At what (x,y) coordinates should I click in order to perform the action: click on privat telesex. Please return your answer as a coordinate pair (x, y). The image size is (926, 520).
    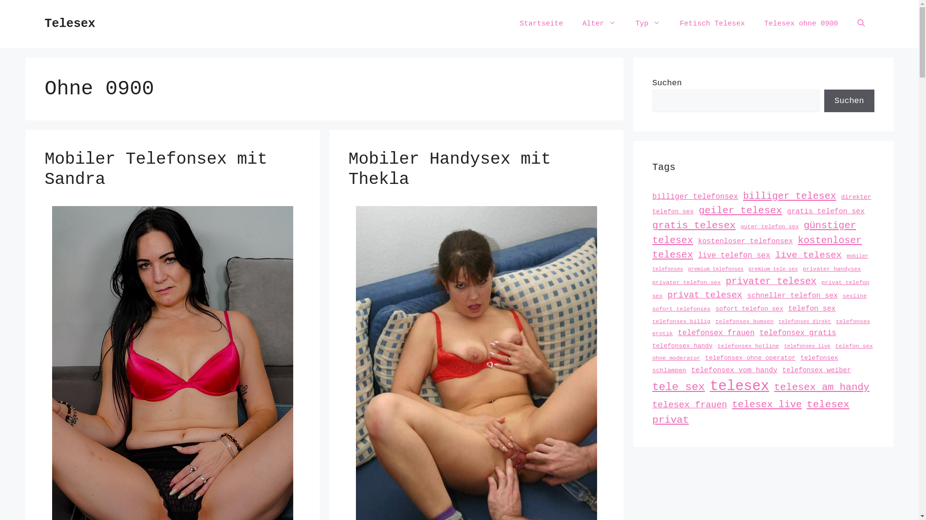
    Looking at the image, I should click on (705, 295).